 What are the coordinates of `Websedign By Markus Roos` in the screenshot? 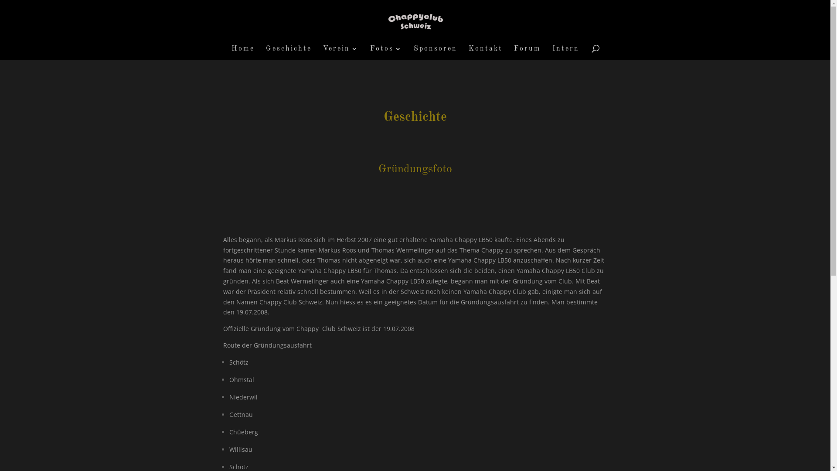 It's located at (129, 372).